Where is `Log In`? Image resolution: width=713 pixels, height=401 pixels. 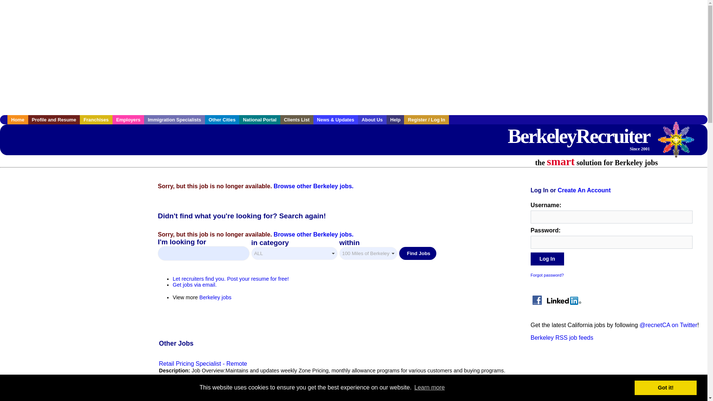 Log In is located at coordinates (547, 259).